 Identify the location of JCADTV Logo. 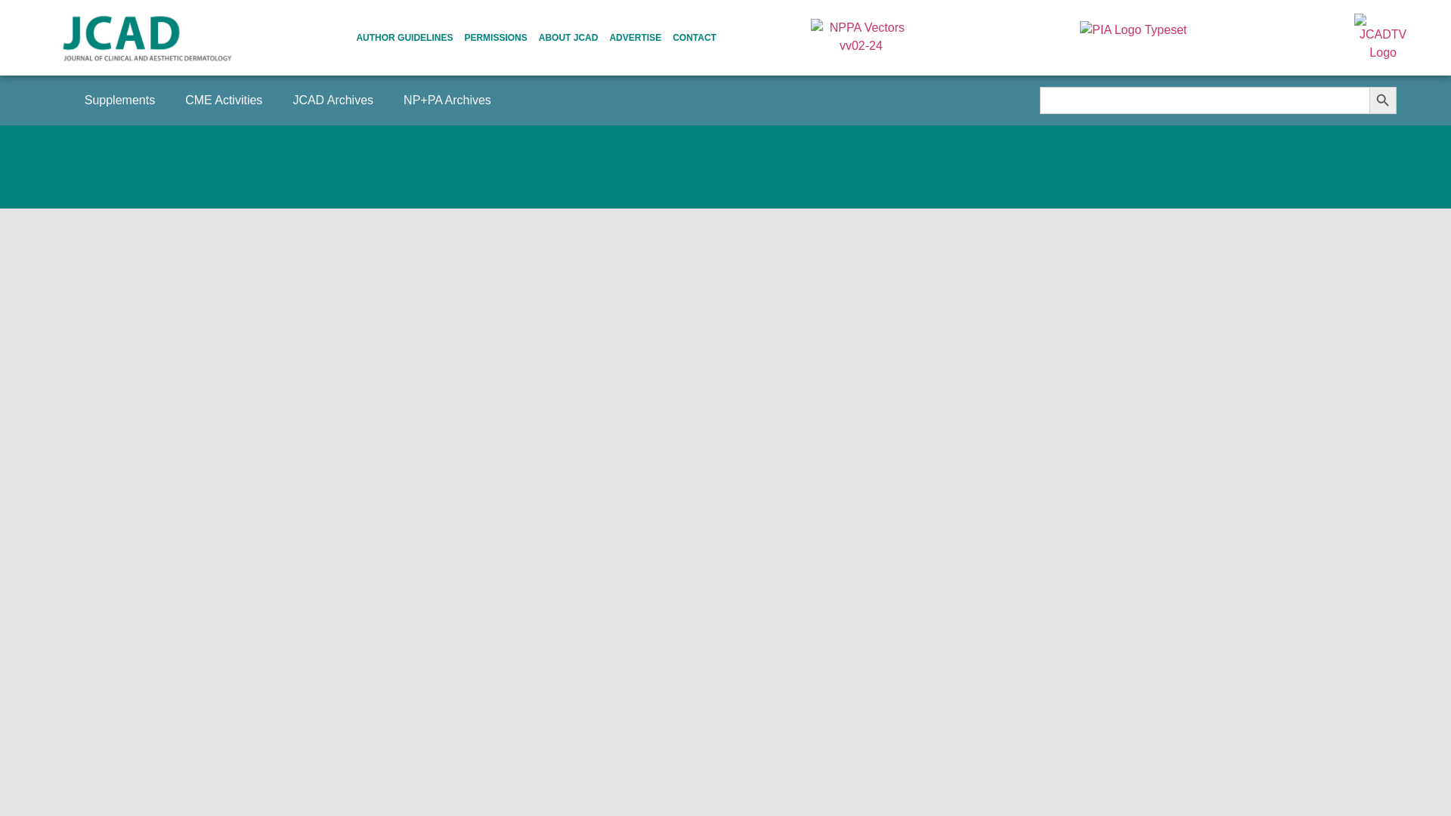
(1383, 38).